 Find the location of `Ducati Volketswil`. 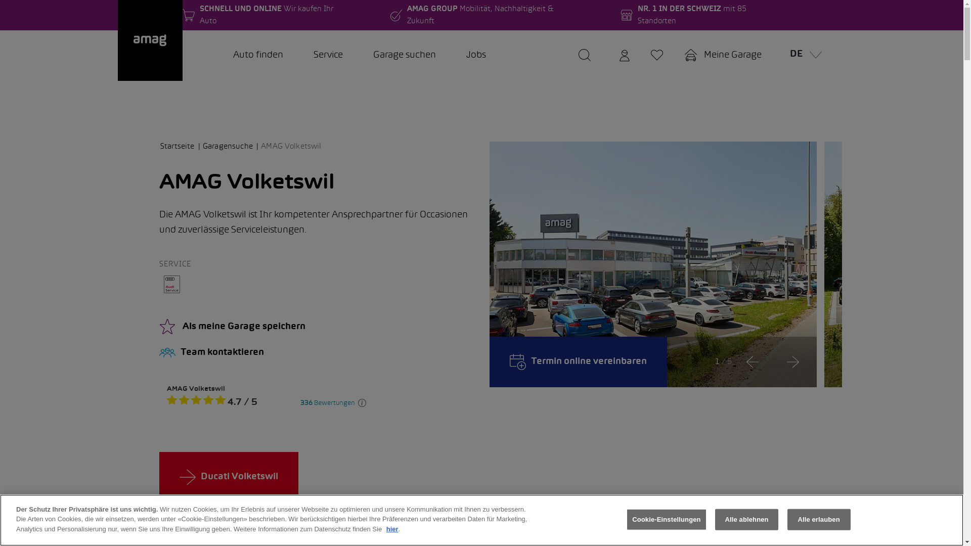

Ducati Volketswil is located at coordinates (229, 477).